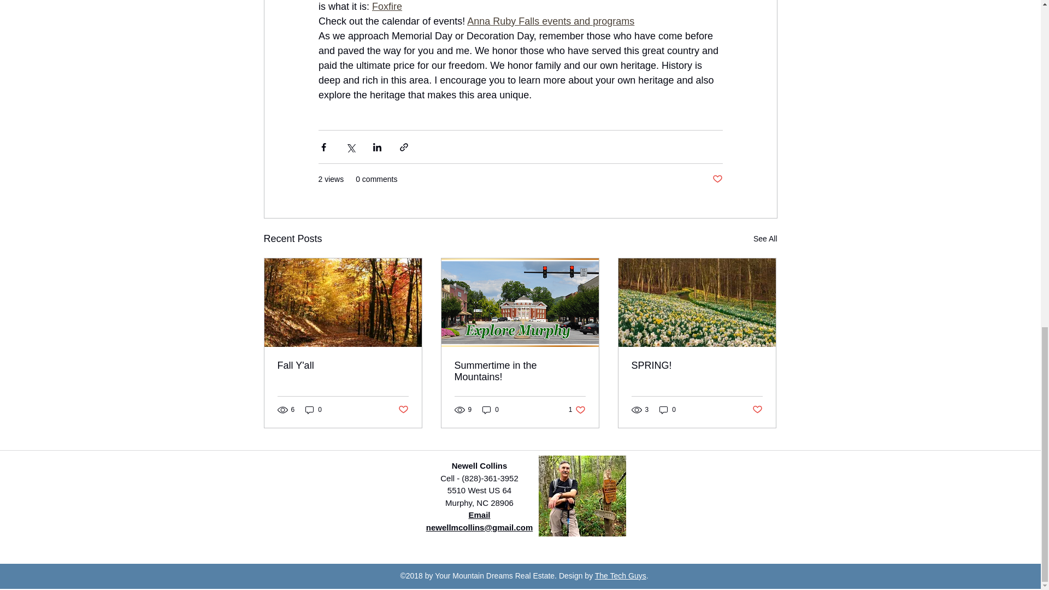 The image size is (1049, 590). I want to click on Post not marked as liked, so click(717, 179).